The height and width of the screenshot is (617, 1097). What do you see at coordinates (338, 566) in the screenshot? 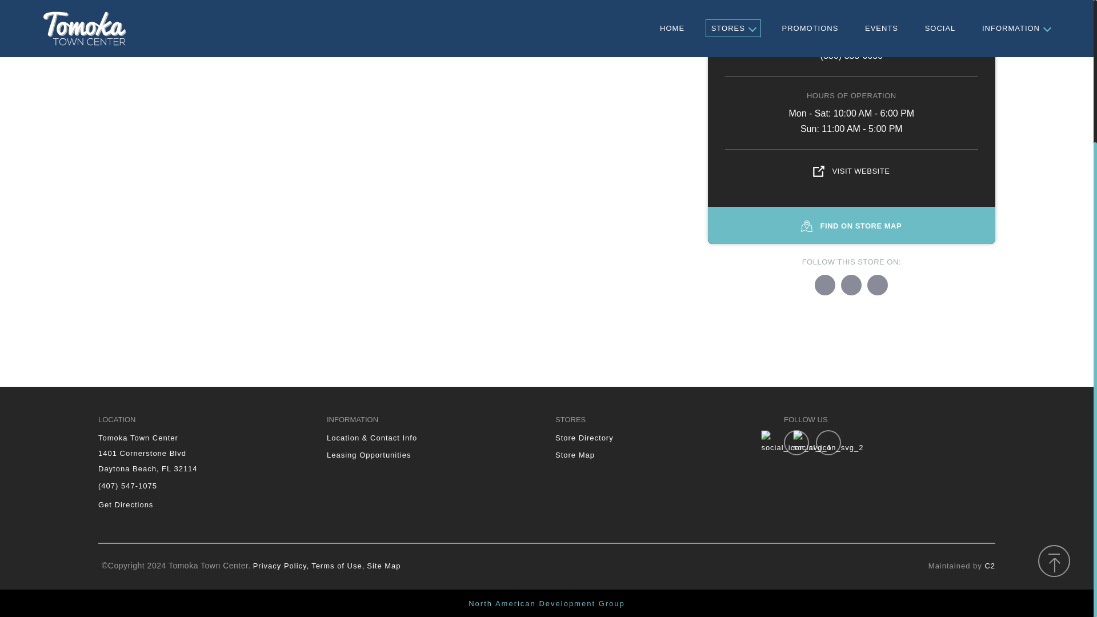
I see `Terms of Use,` at bounding box center [338, 566].